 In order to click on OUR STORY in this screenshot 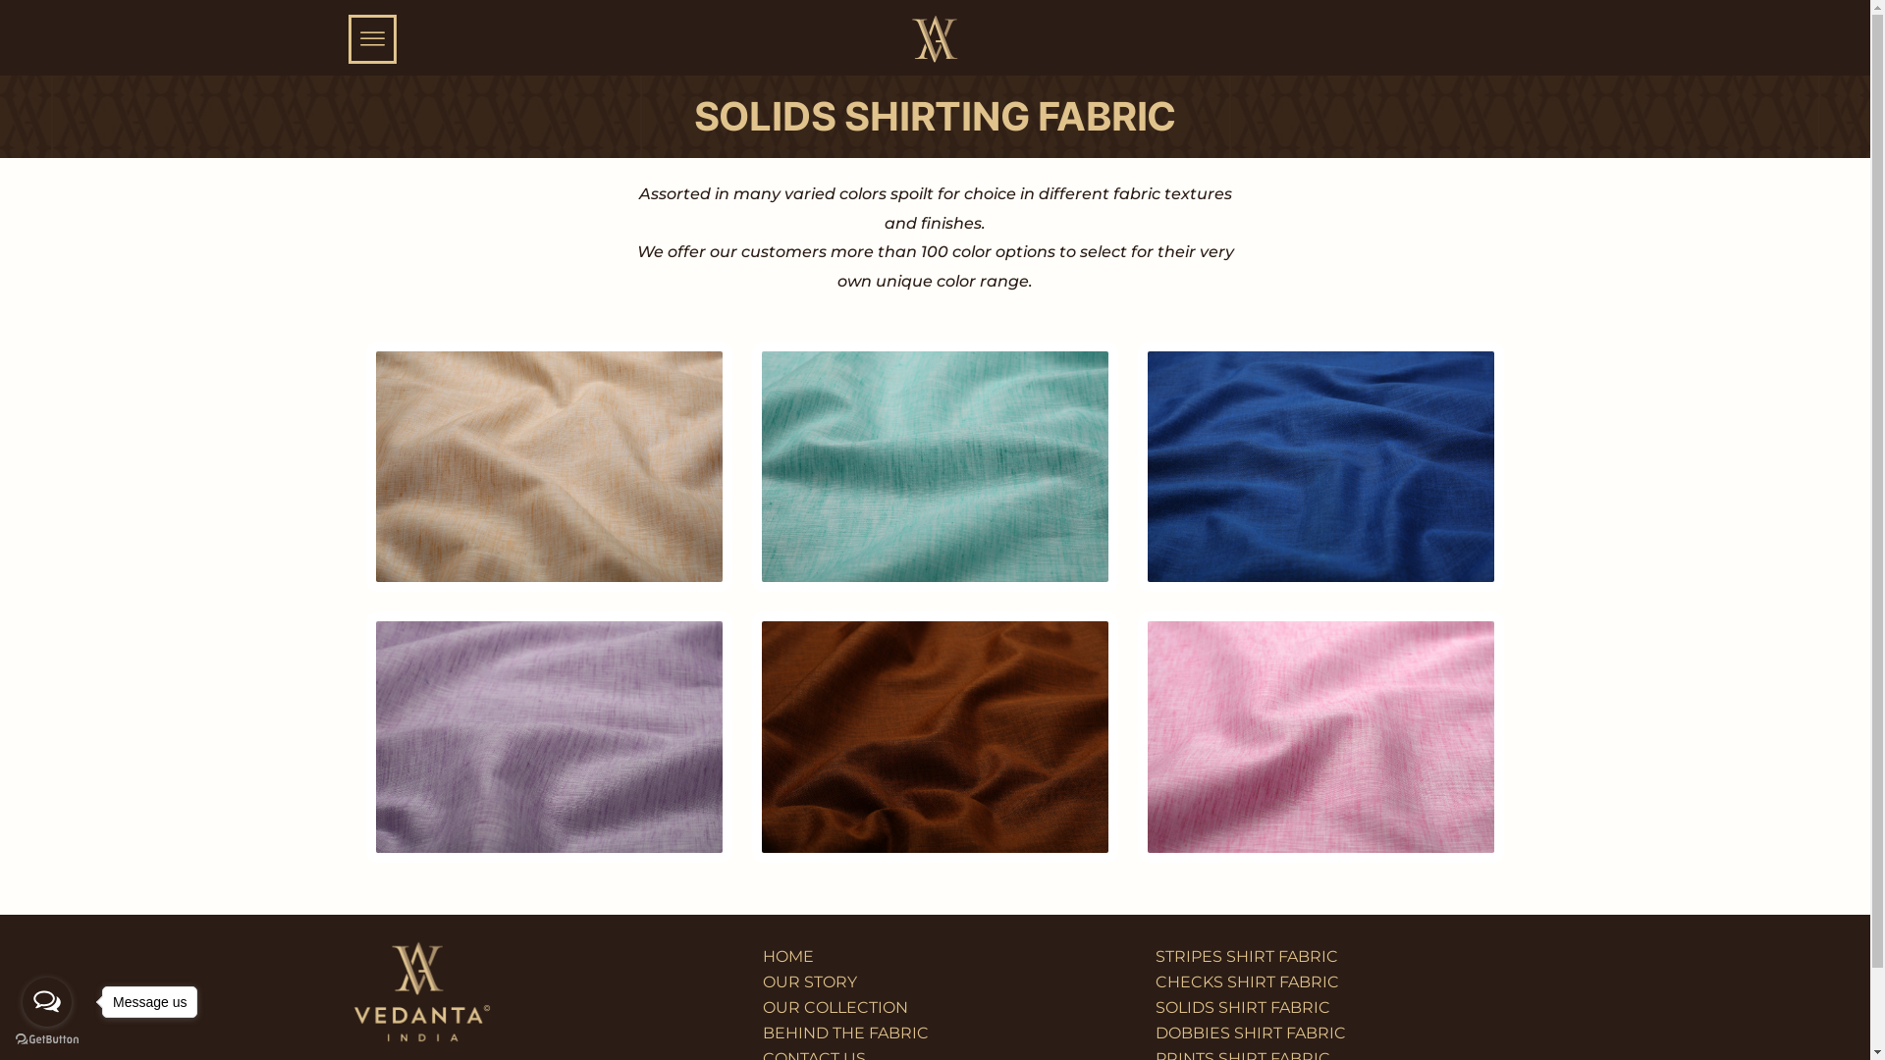, I will do `click(935, 982)`.